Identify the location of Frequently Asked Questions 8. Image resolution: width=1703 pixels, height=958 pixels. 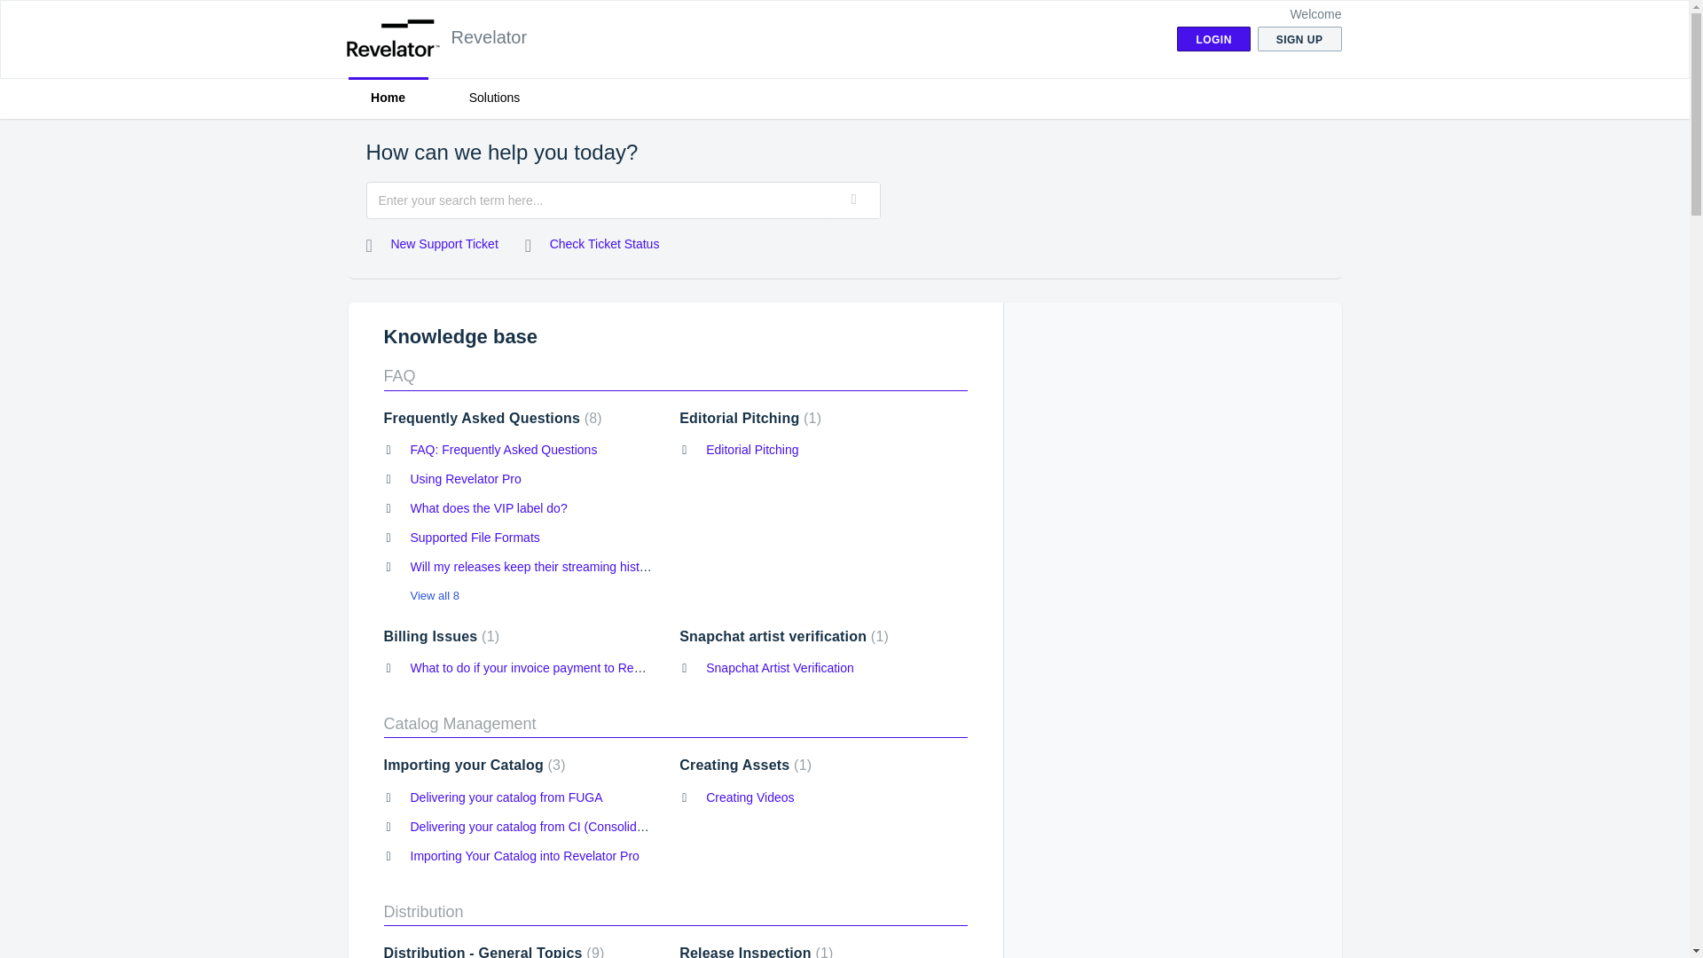
(491, 418).